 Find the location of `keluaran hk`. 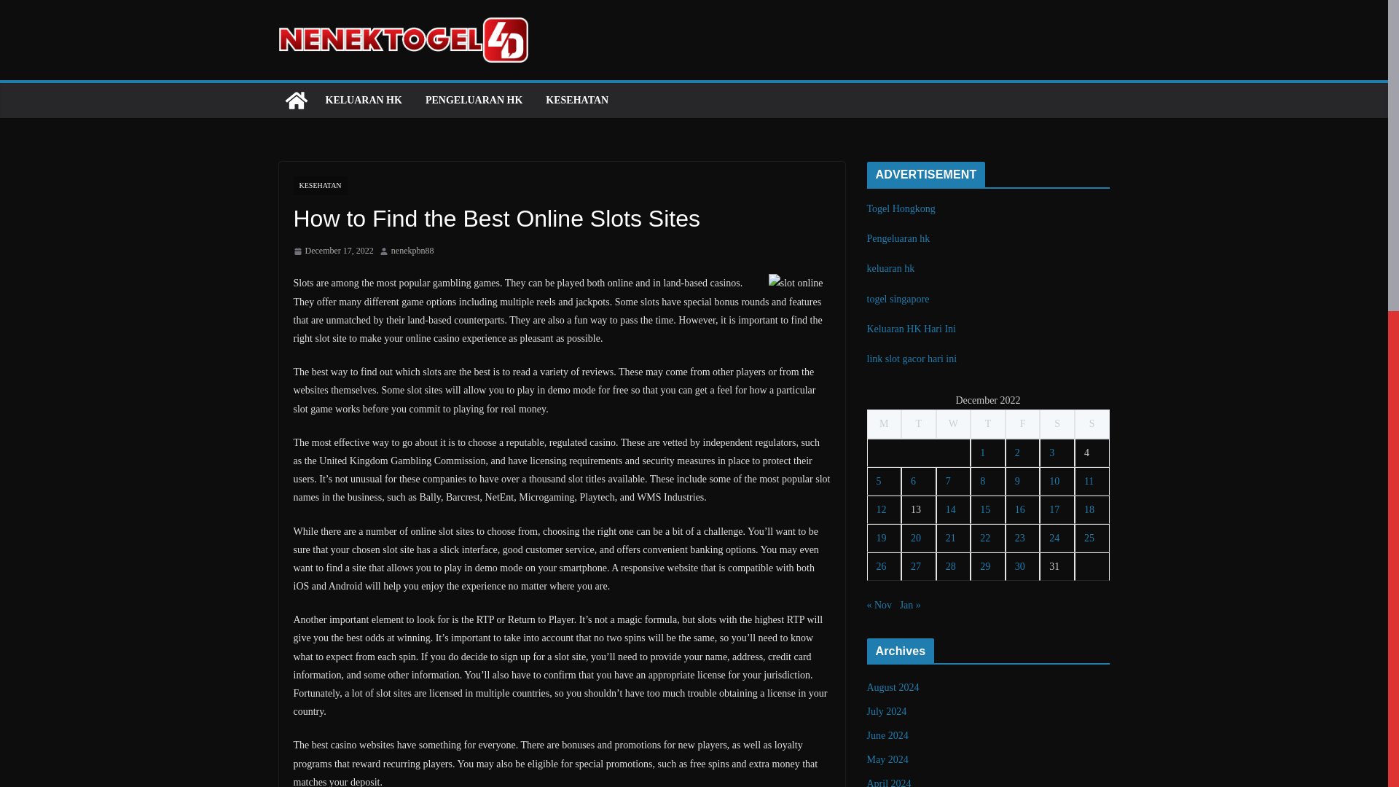

keluaran hk is located at coordinates (890, 268).